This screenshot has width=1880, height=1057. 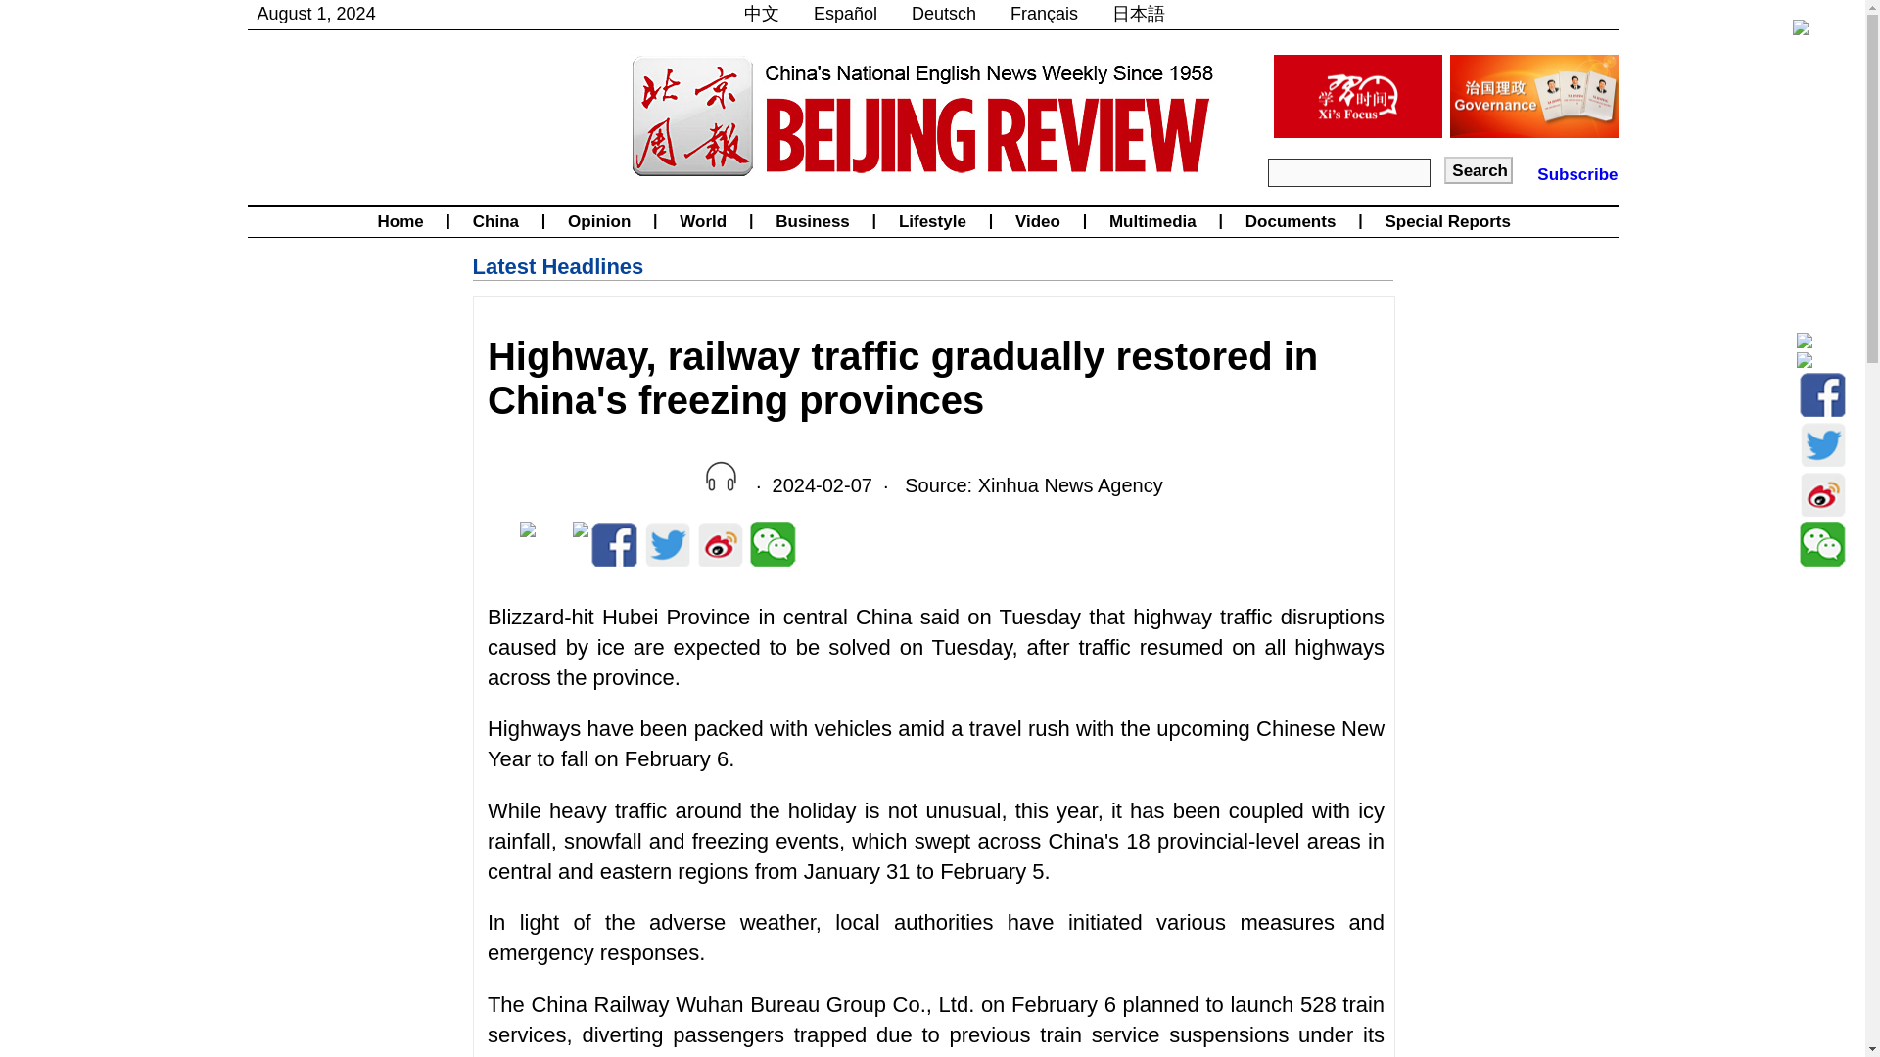 What do you see at coordinates (1576, 174) in the screenshot?
I see `Subscribe` at bounding box center [1576, 174].